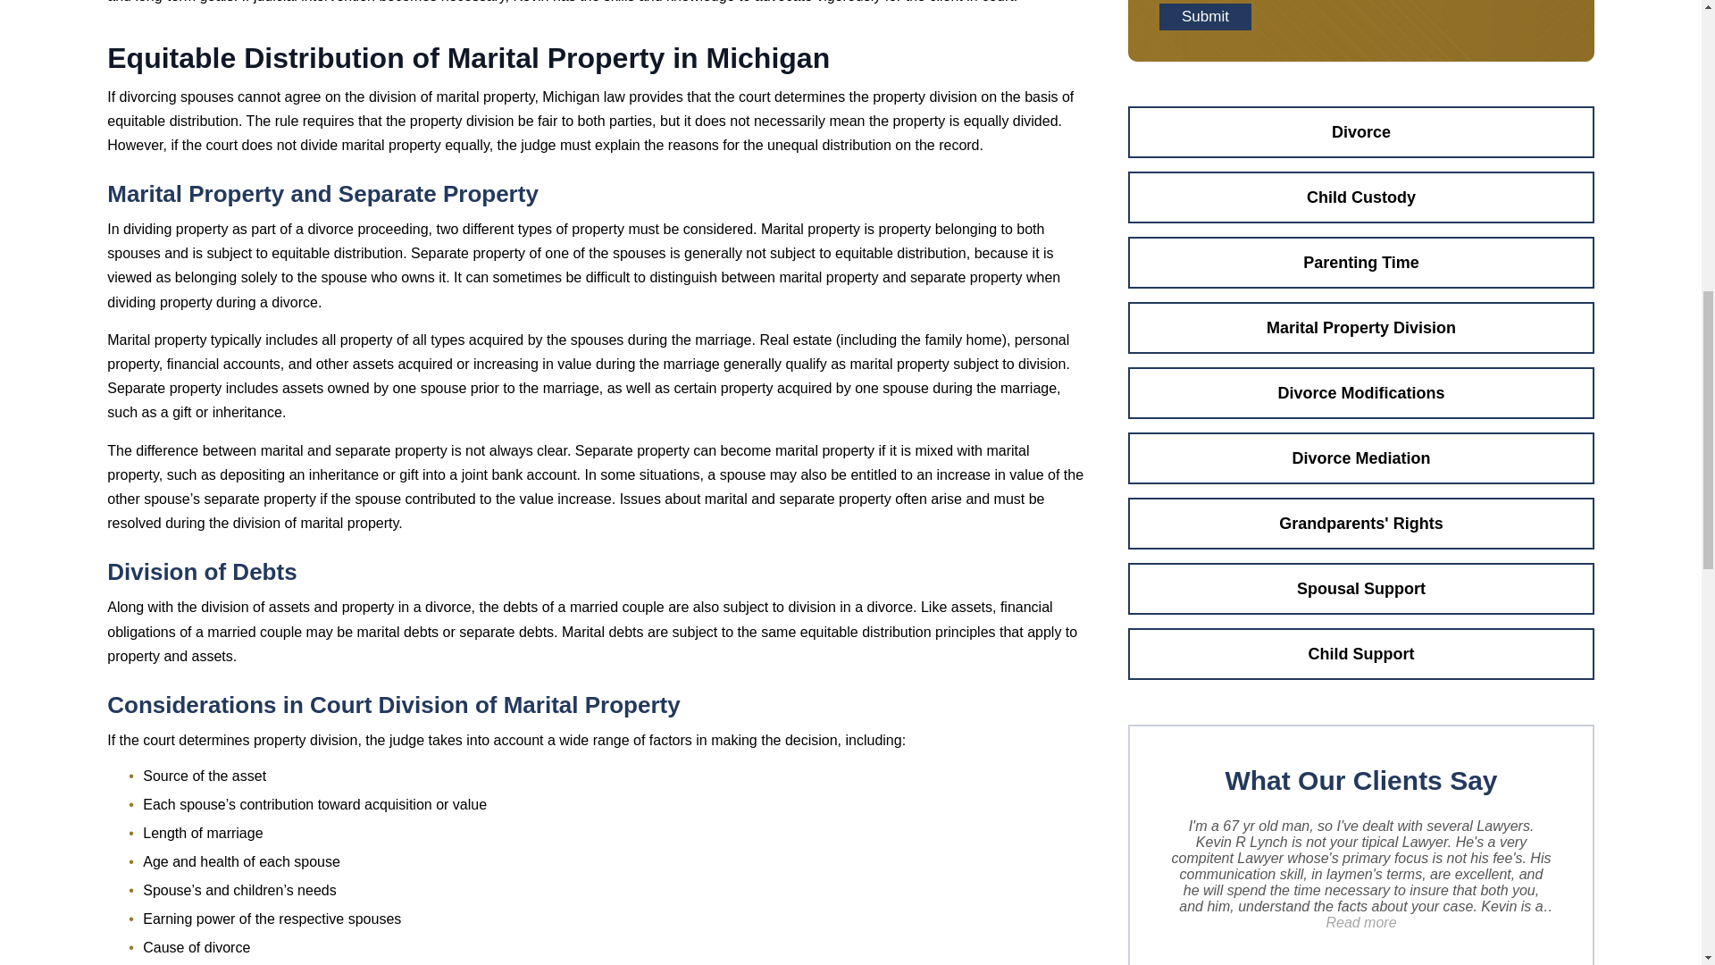  Describe the element at coordinates (1361, 197) in the screenshot. I see `Read More about Child Custody` at that location.